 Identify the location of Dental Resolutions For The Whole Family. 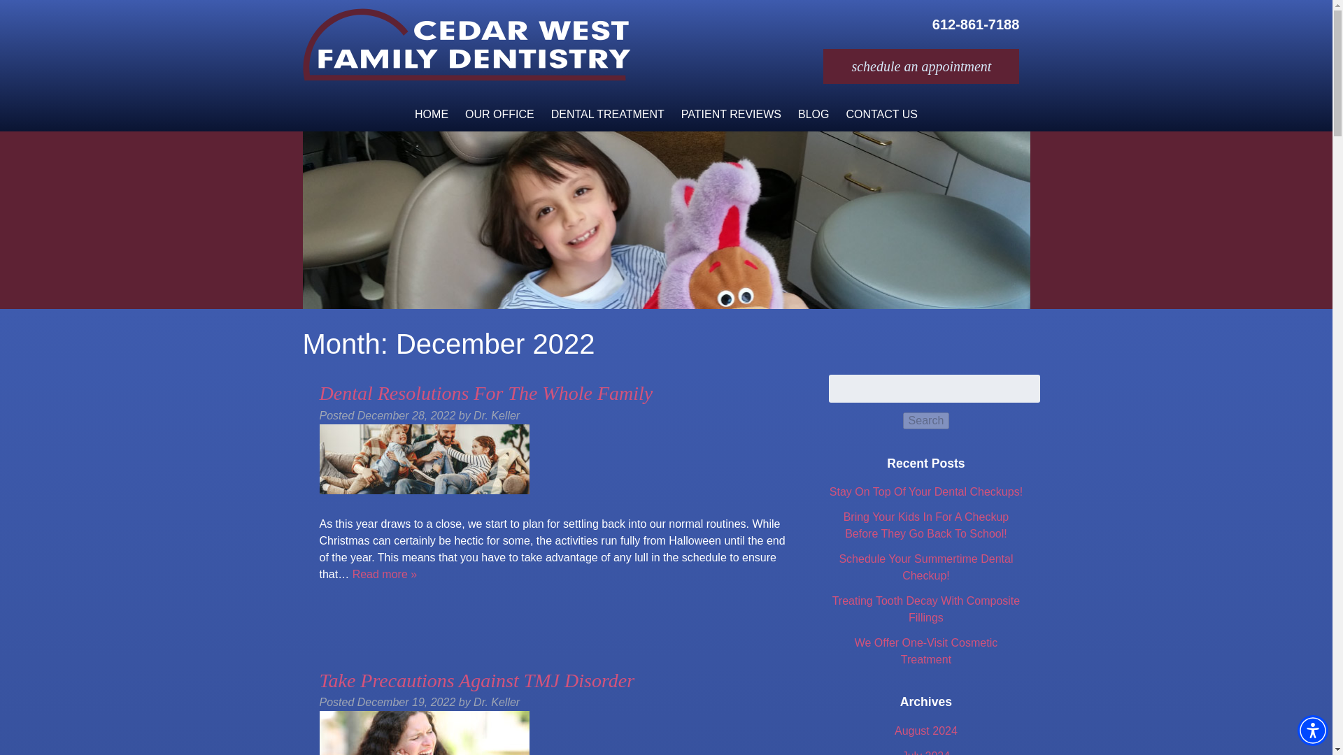
(485, 393).